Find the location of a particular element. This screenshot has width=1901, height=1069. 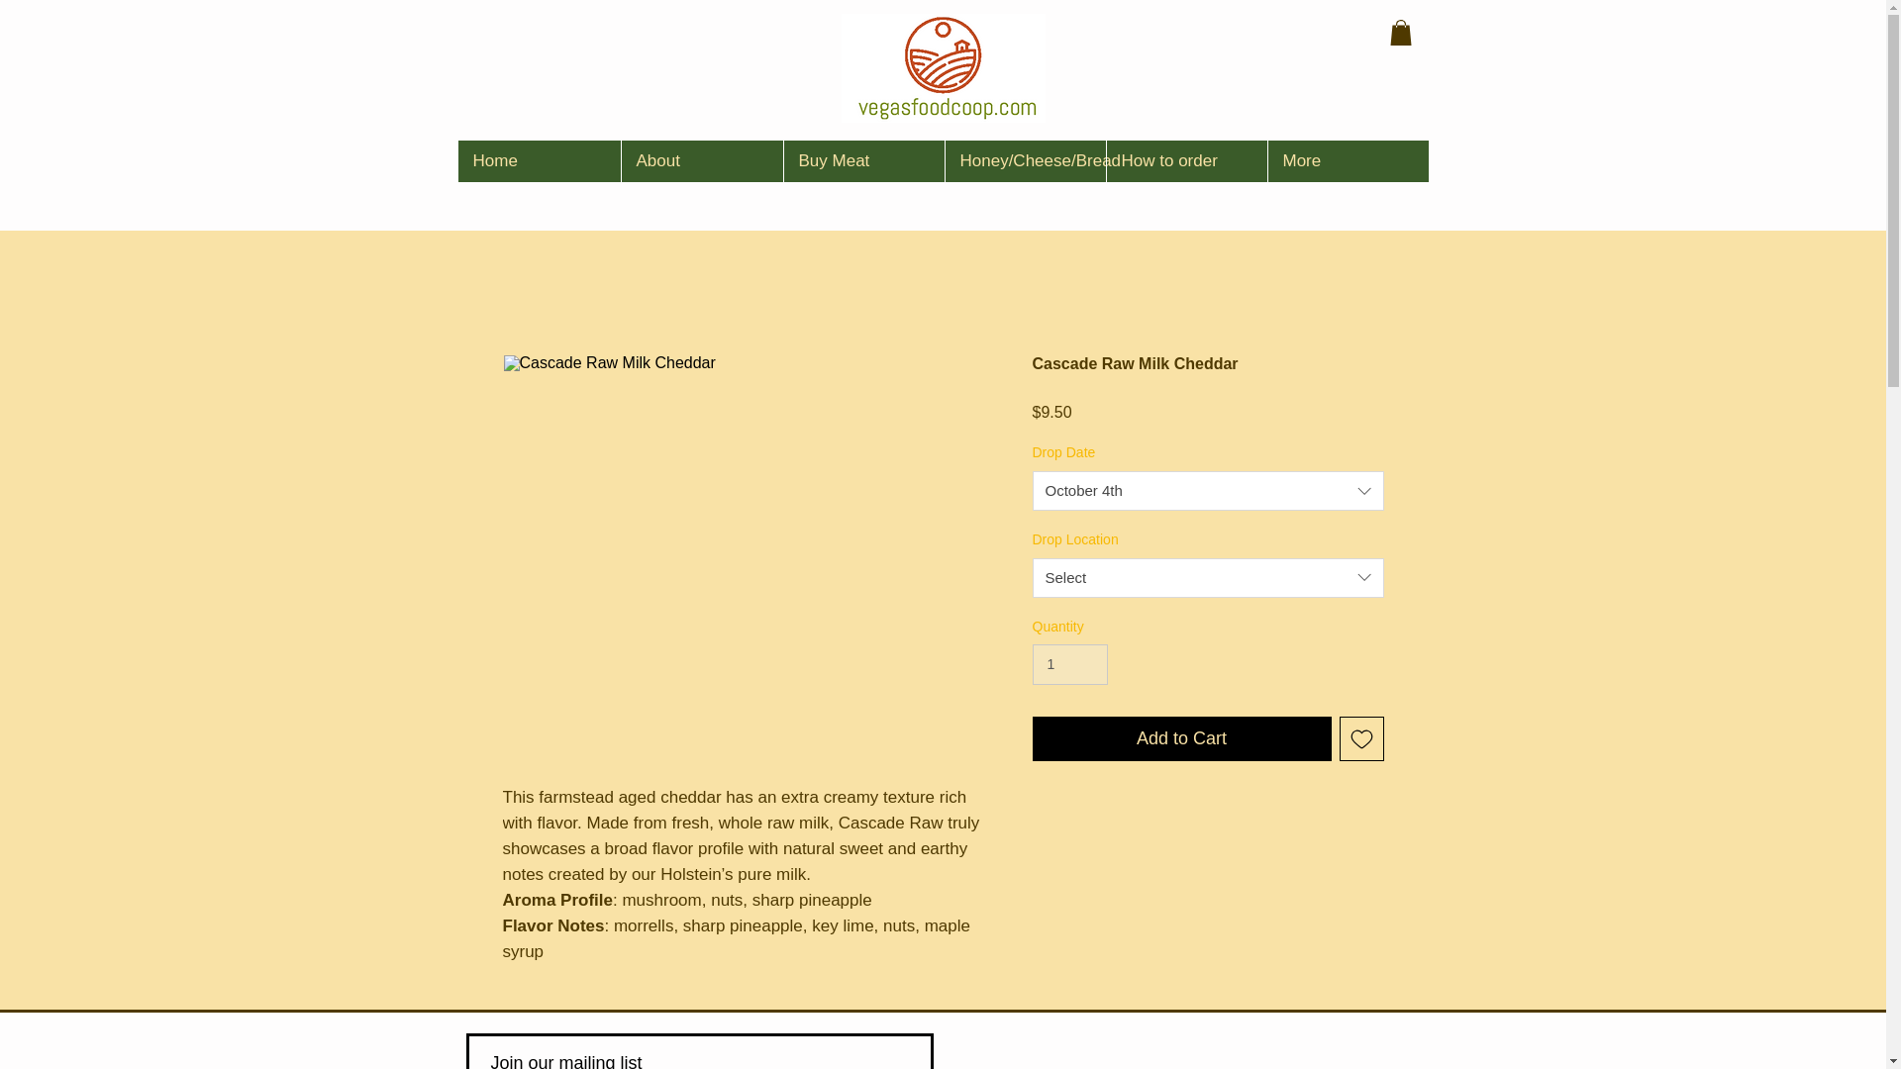

Select is located at coordinates (1208, 577).